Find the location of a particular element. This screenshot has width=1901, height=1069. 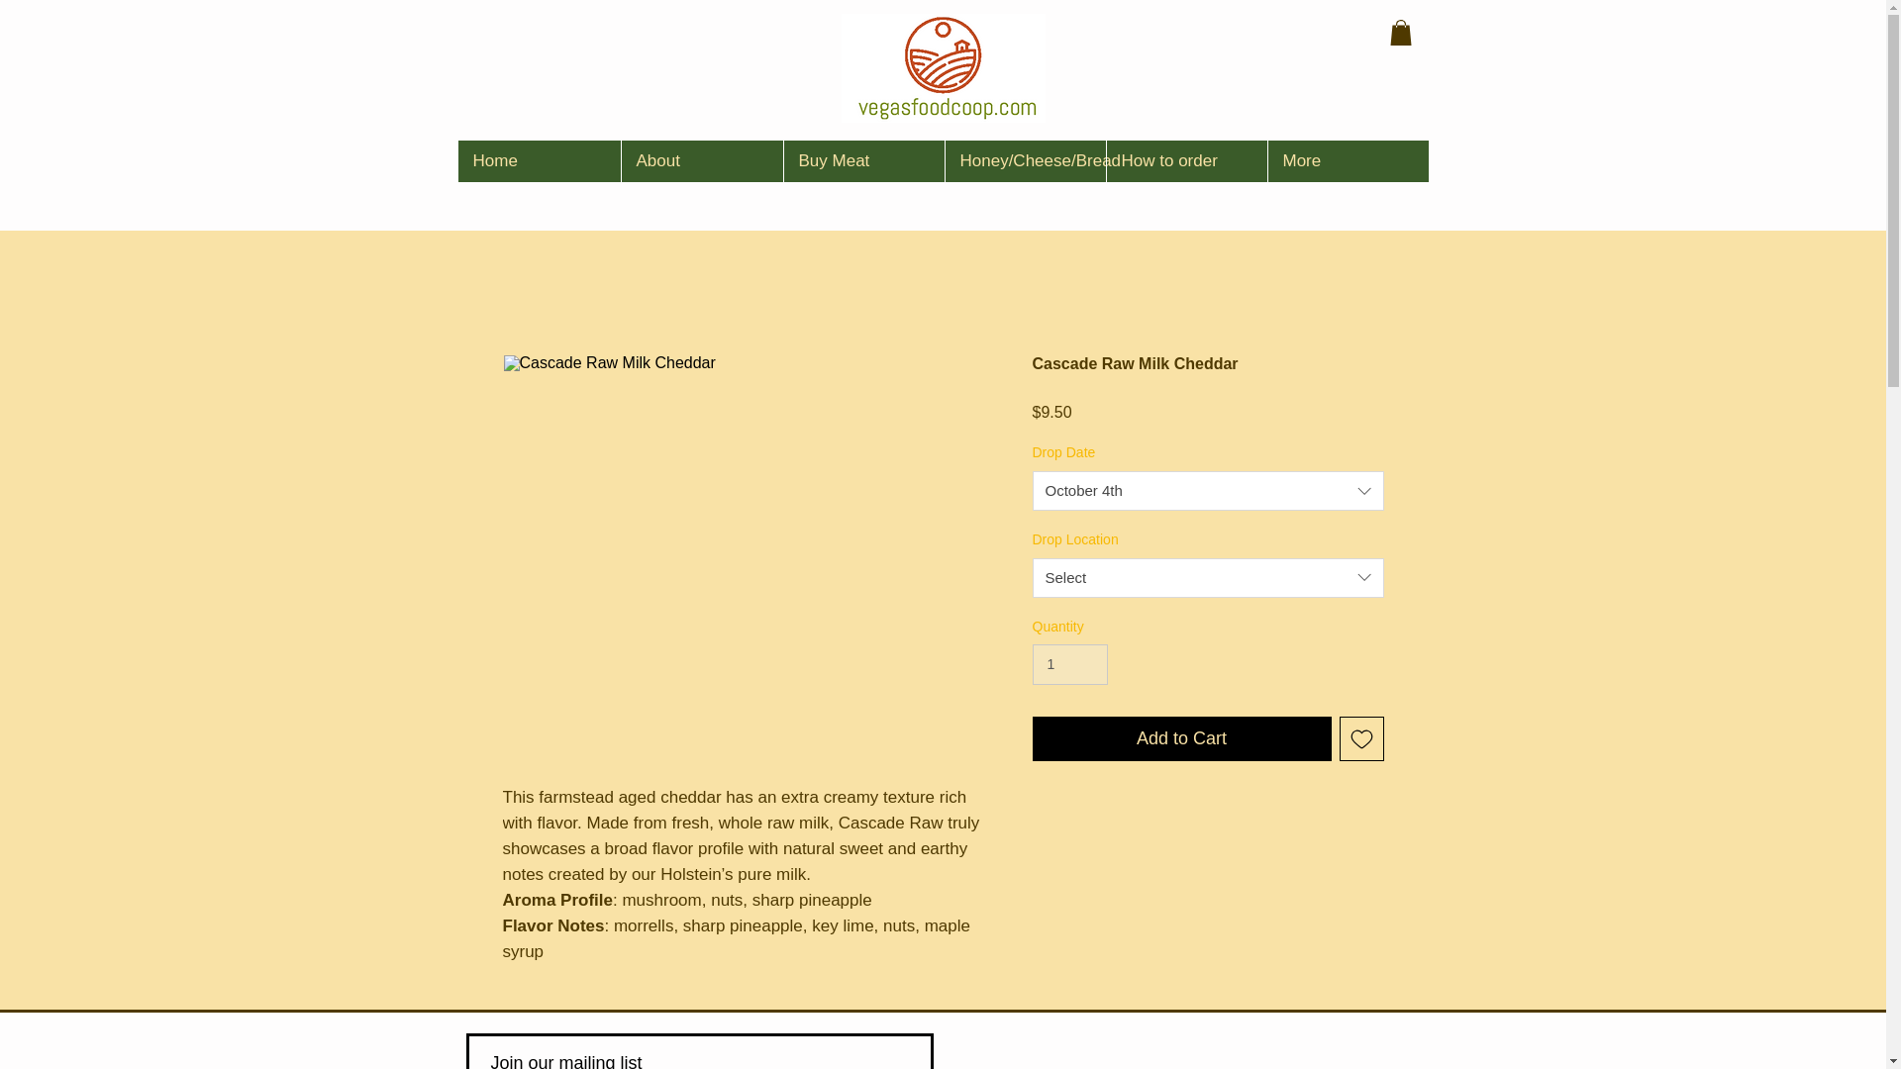

Select is located at coordinates (1208, 577).